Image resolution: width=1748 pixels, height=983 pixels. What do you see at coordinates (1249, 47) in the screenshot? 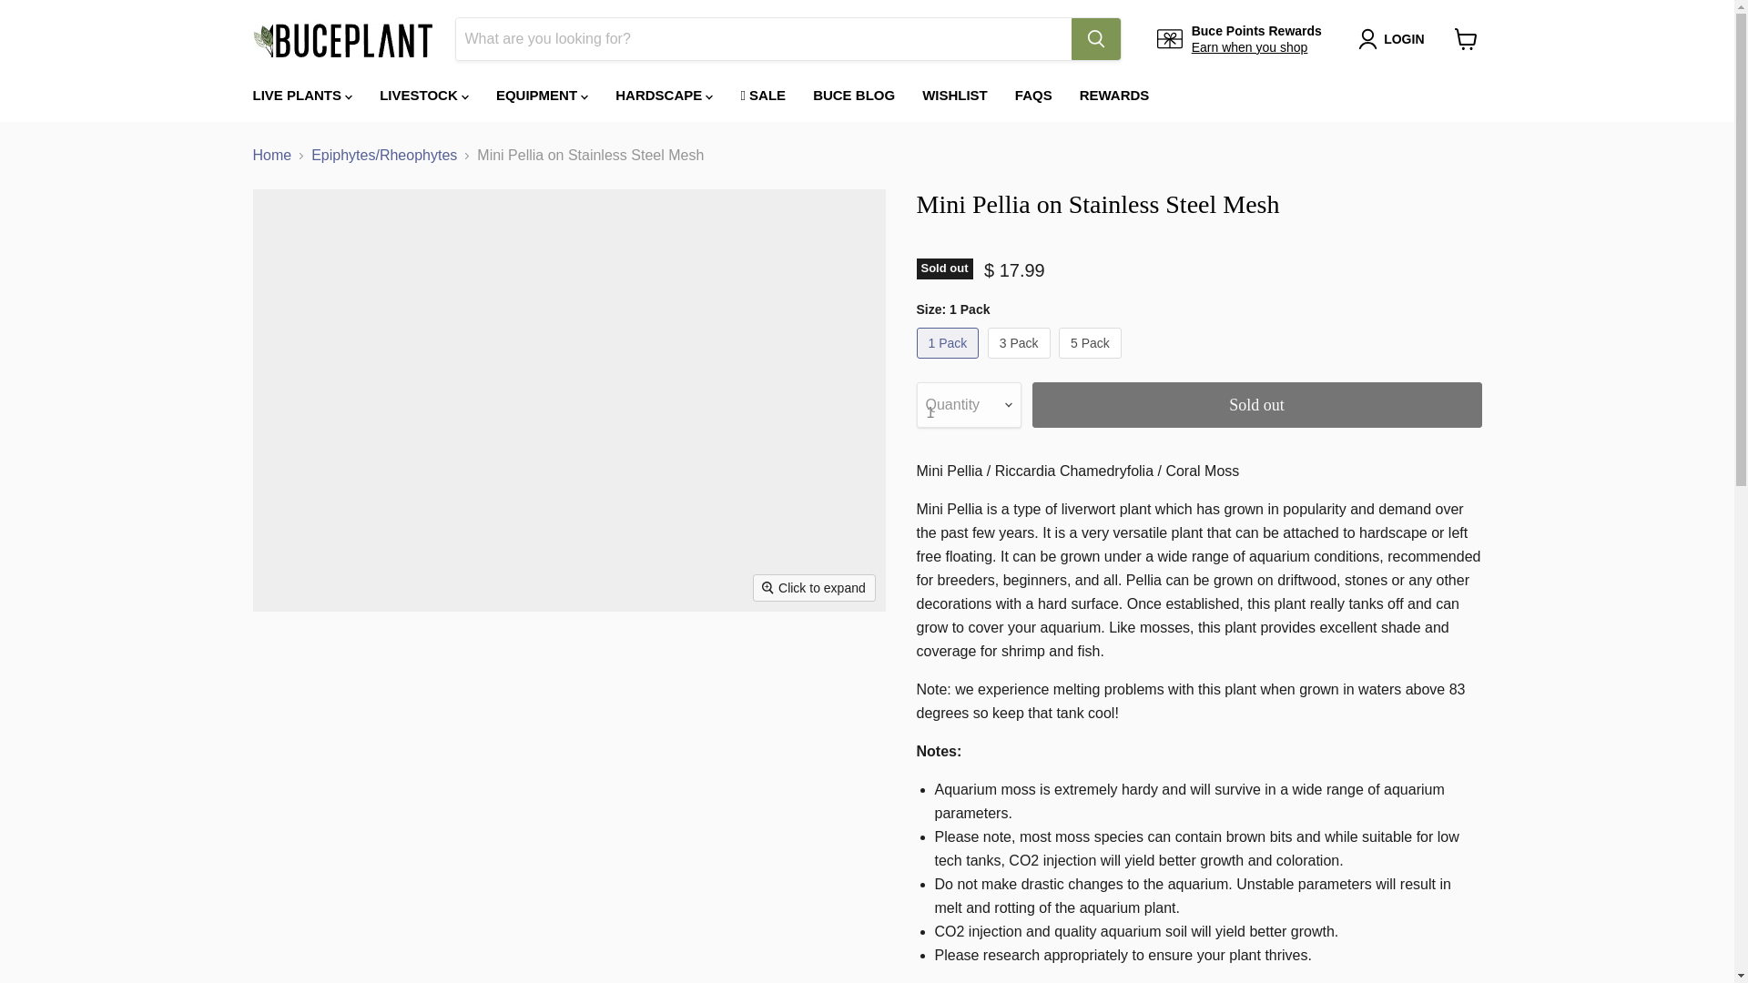
I see `Earn when you shop` at bounding box center [1249, 47].